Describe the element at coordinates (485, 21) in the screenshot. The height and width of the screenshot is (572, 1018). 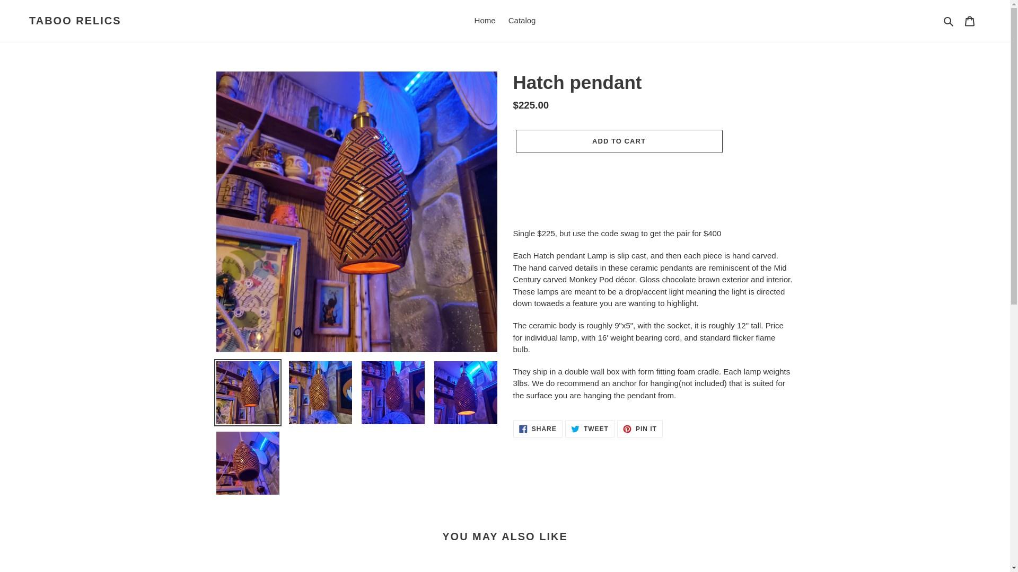
I see `Search` at that location.